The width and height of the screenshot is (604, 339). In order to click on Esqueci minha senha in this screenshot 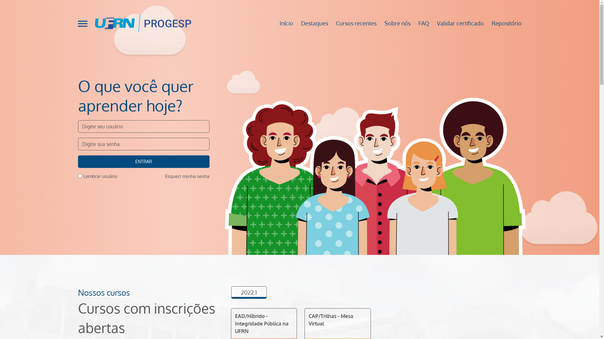, I will do `click(187, 176)`.